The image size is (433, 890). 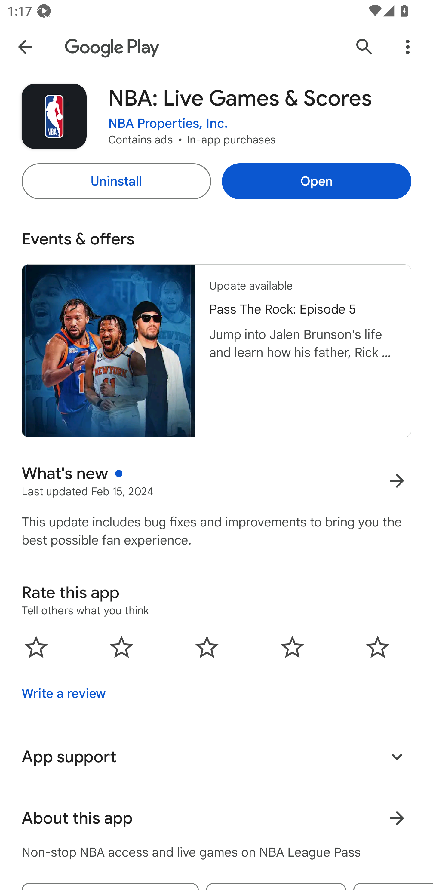 I want to click on Open, so click(x=316, y=181).